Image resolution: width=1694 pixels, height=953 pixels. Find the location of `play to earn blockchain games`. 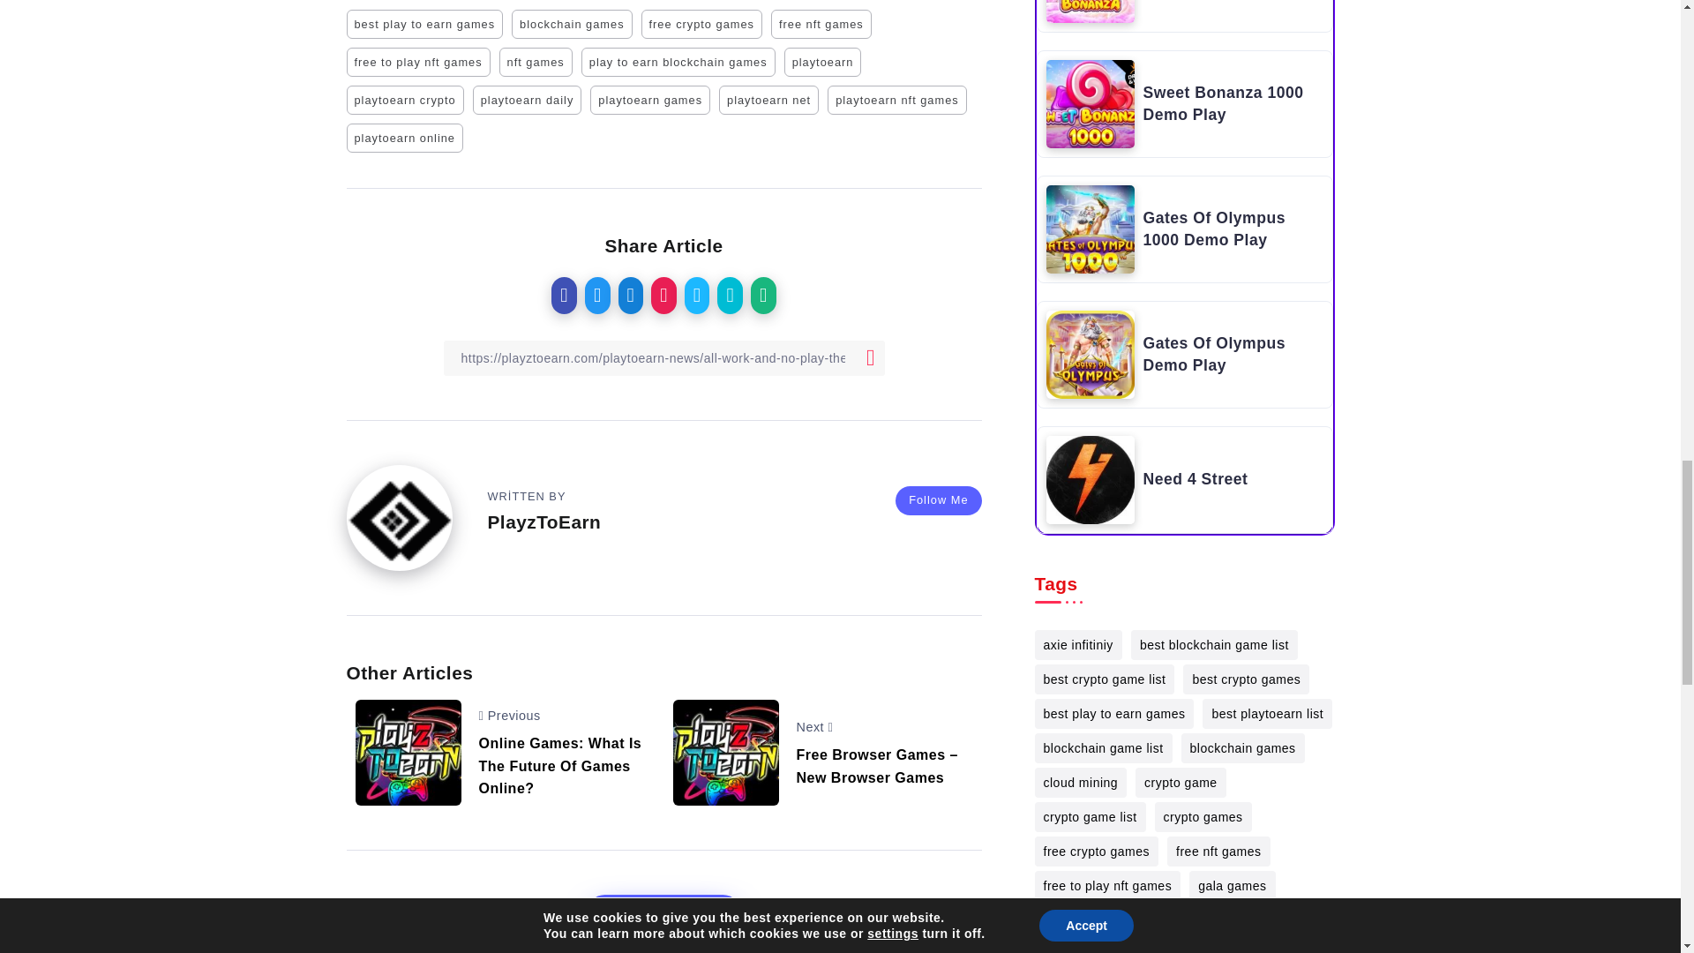

play to earn blockchain games is located at coordinates (678, 62).